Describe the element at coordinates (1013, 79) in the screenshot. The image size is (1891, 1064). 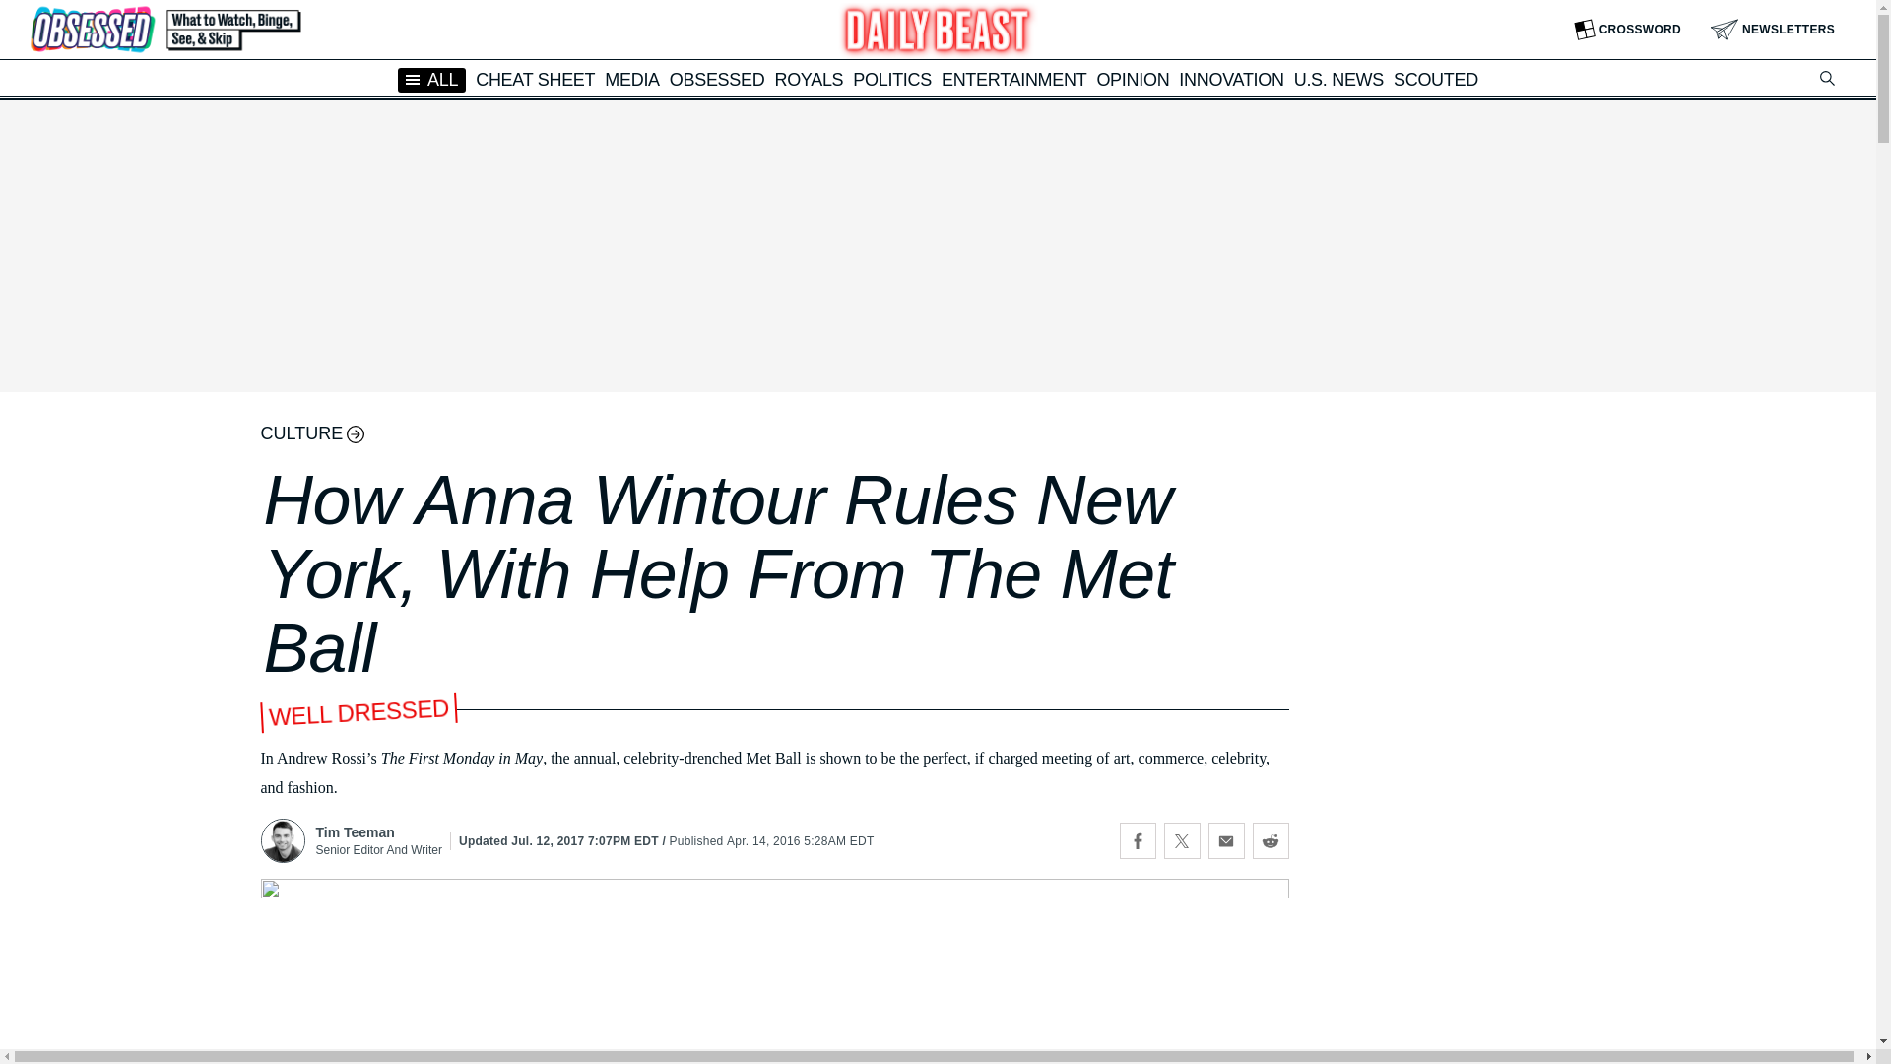
I see `ENTERTAINMENT` at that location.